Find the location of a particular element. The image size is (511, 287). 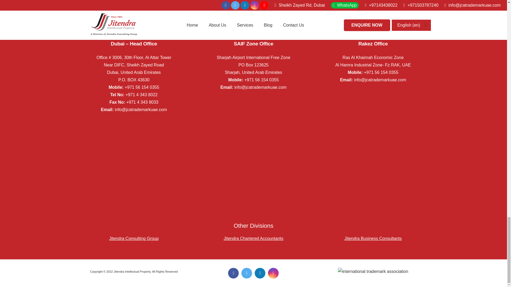

Twitter is located at coordinates (246, 273).